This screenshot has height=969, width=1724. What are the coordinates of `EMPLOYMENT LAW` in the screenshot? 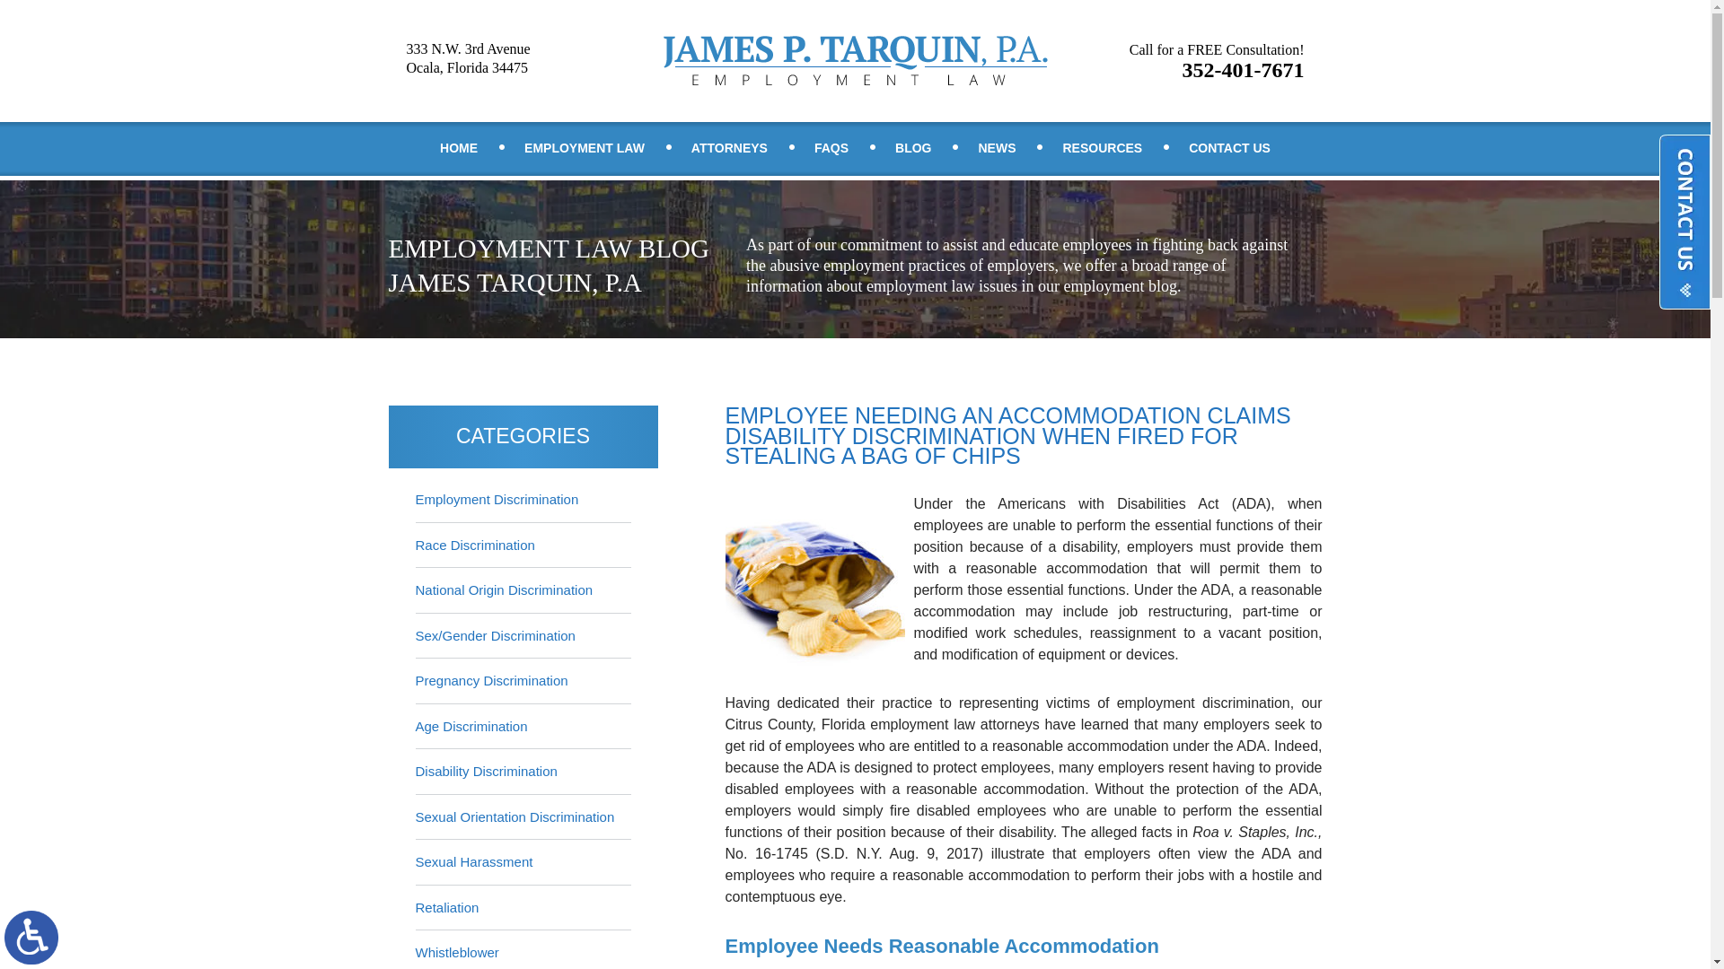 It's located at (585, 149).